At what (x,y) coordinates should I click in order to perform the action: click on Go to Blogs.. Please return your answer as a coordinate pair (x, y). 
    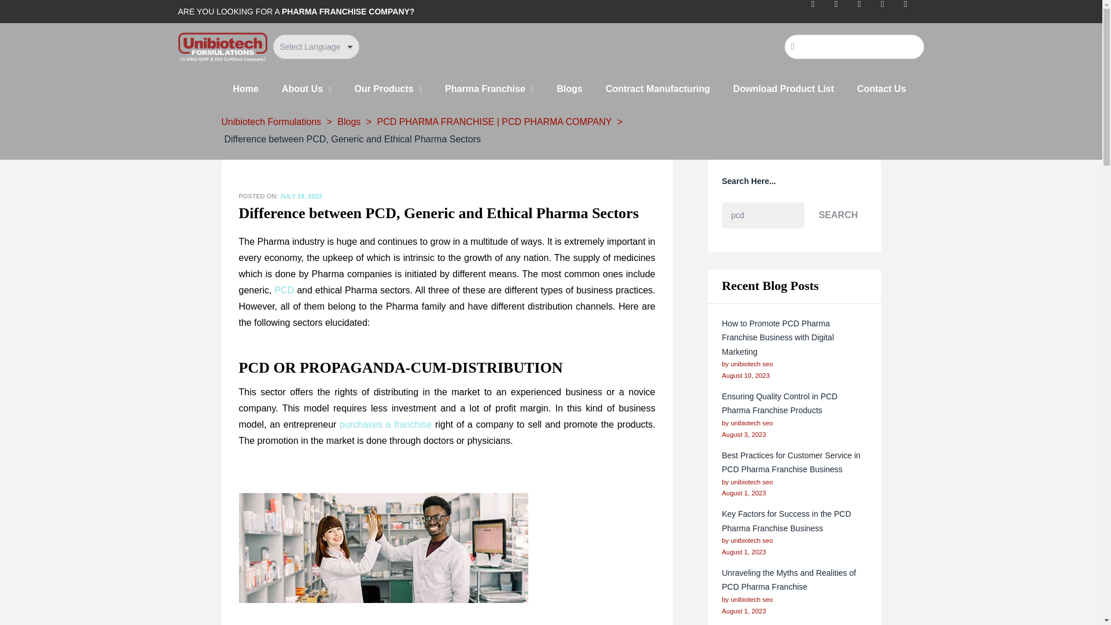
    Looking at the image, I should click on (348, 122).